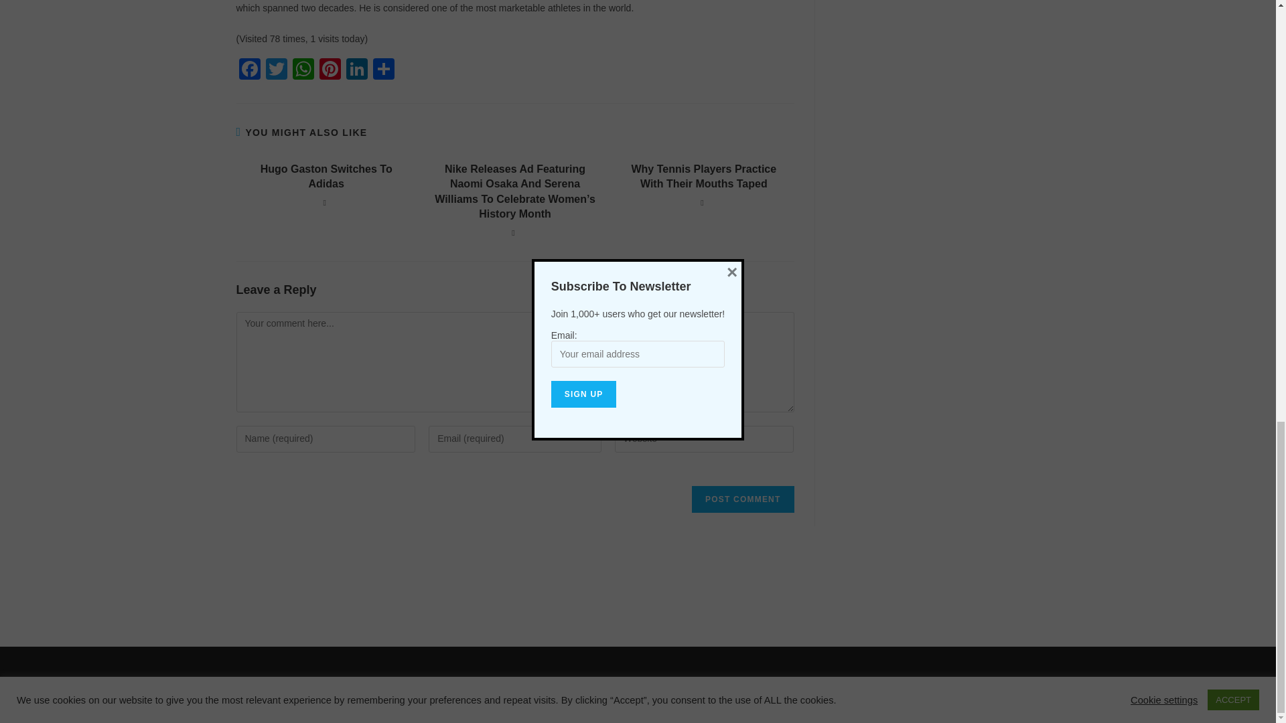 This screenshot has width=1286, height=723. I want to click on WhatsApp, so click(303, 71).